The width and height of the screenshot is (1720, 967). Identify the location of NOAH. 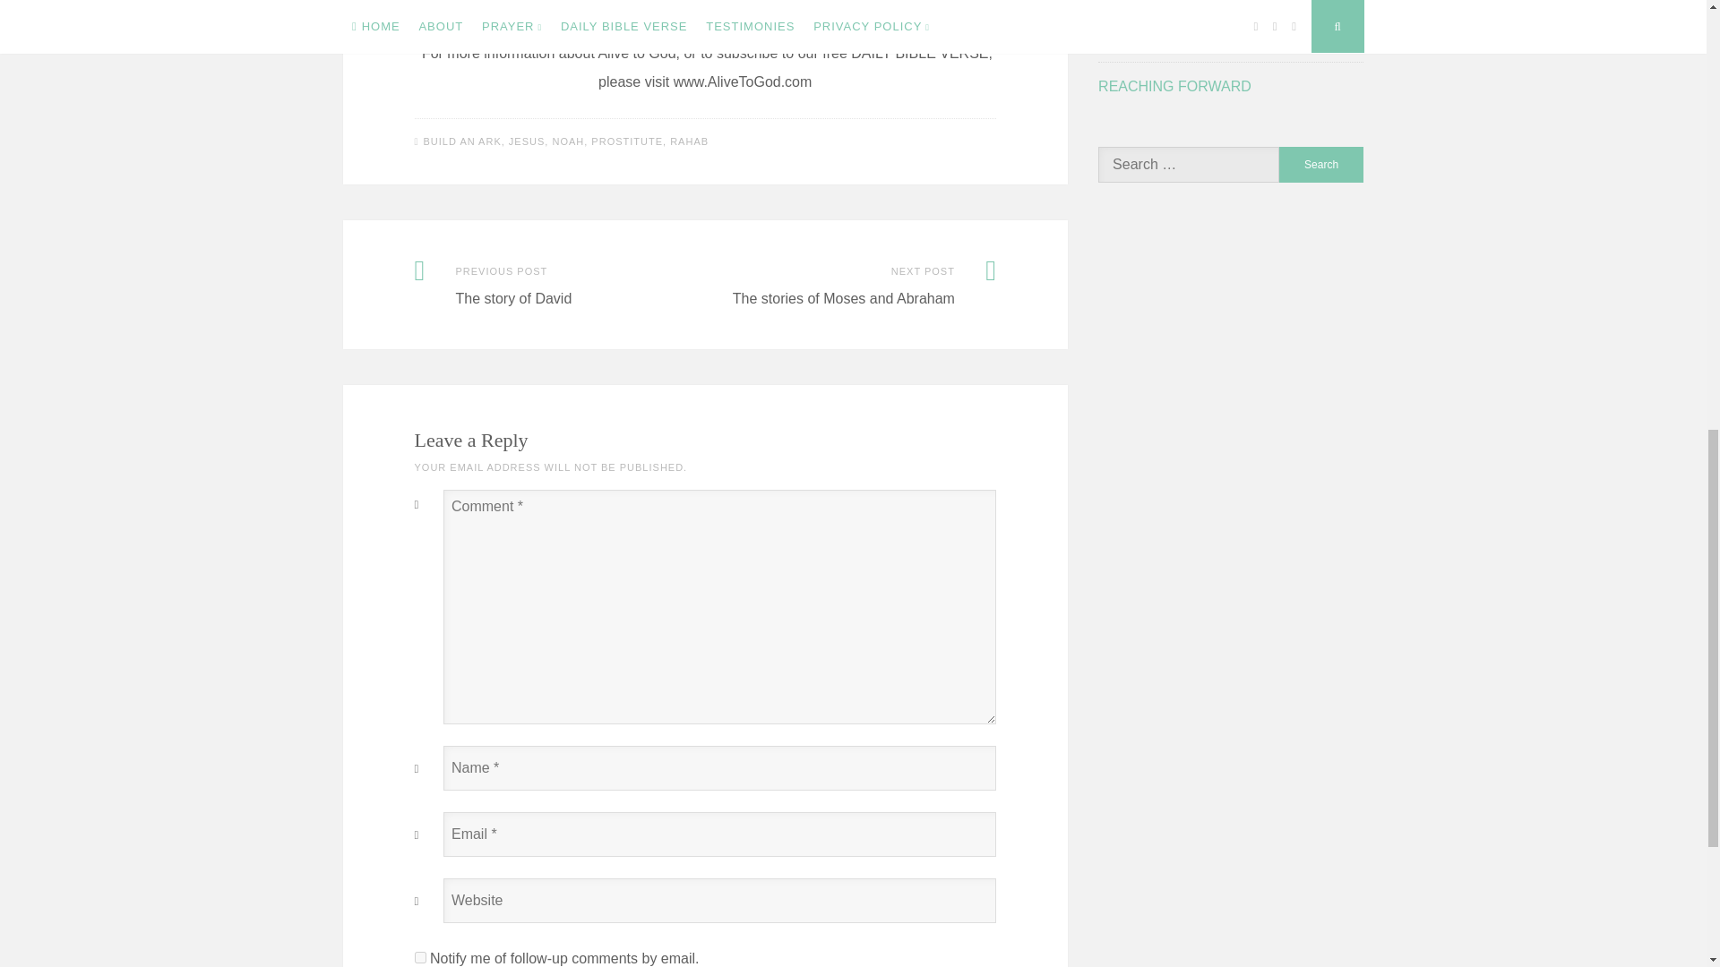
(568, 141).